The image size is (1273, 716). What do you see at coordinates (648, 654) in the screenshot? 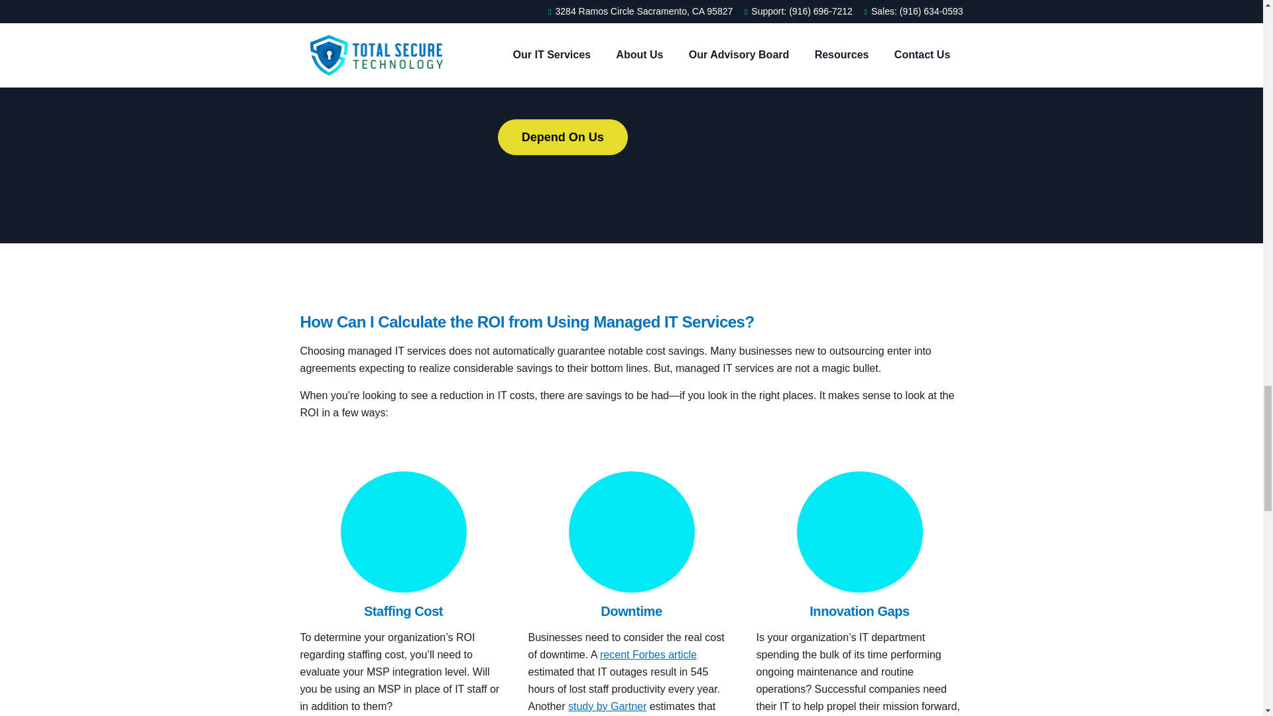
I see `recent Forbes article` at bounding box center [648, 654].